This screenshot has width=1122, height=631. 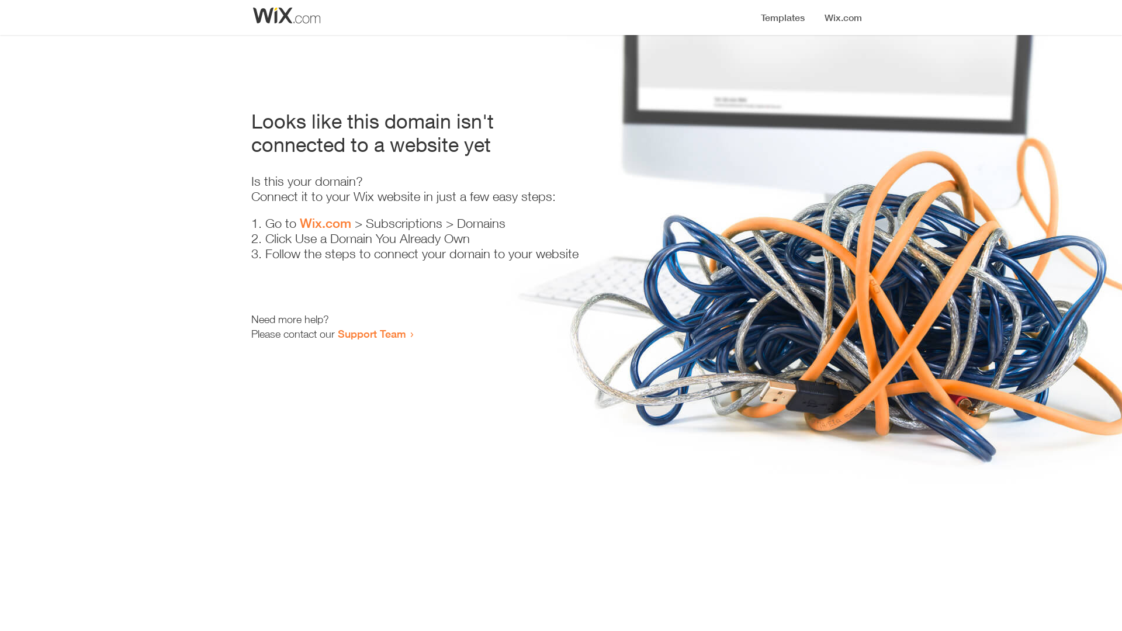 What do you see at coordinates (325, 223) in the screenshot?
I see `Wix.com` at bounding box center [325, 223].